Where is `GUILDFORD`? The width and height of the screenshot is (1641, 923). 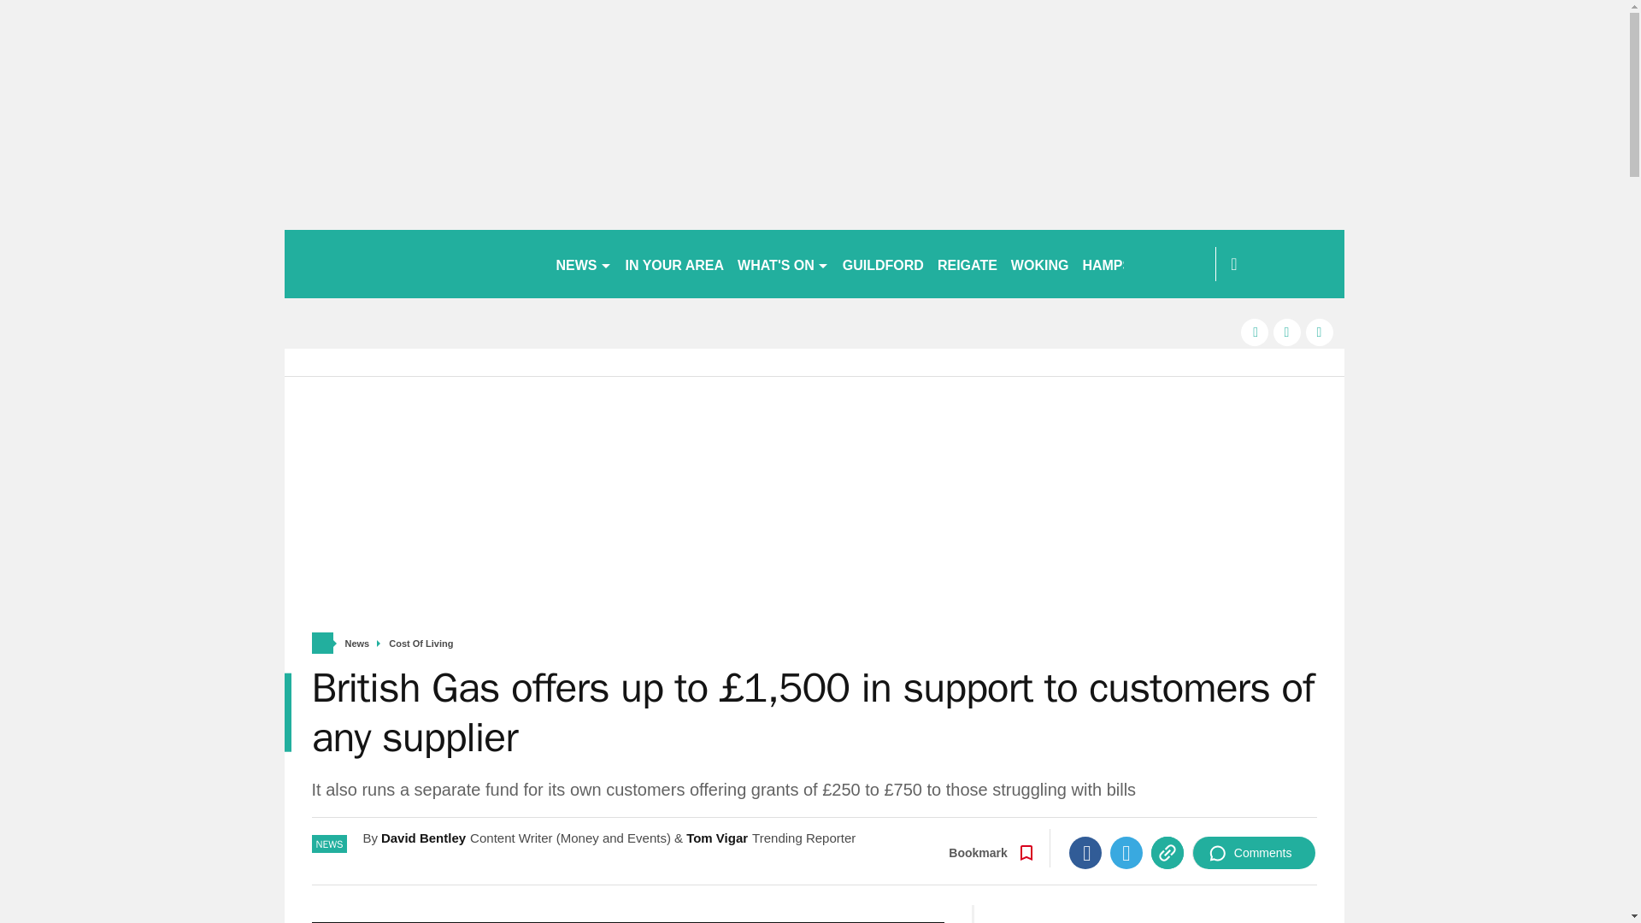 GUILDFORD is located at coordinates (882, 263).